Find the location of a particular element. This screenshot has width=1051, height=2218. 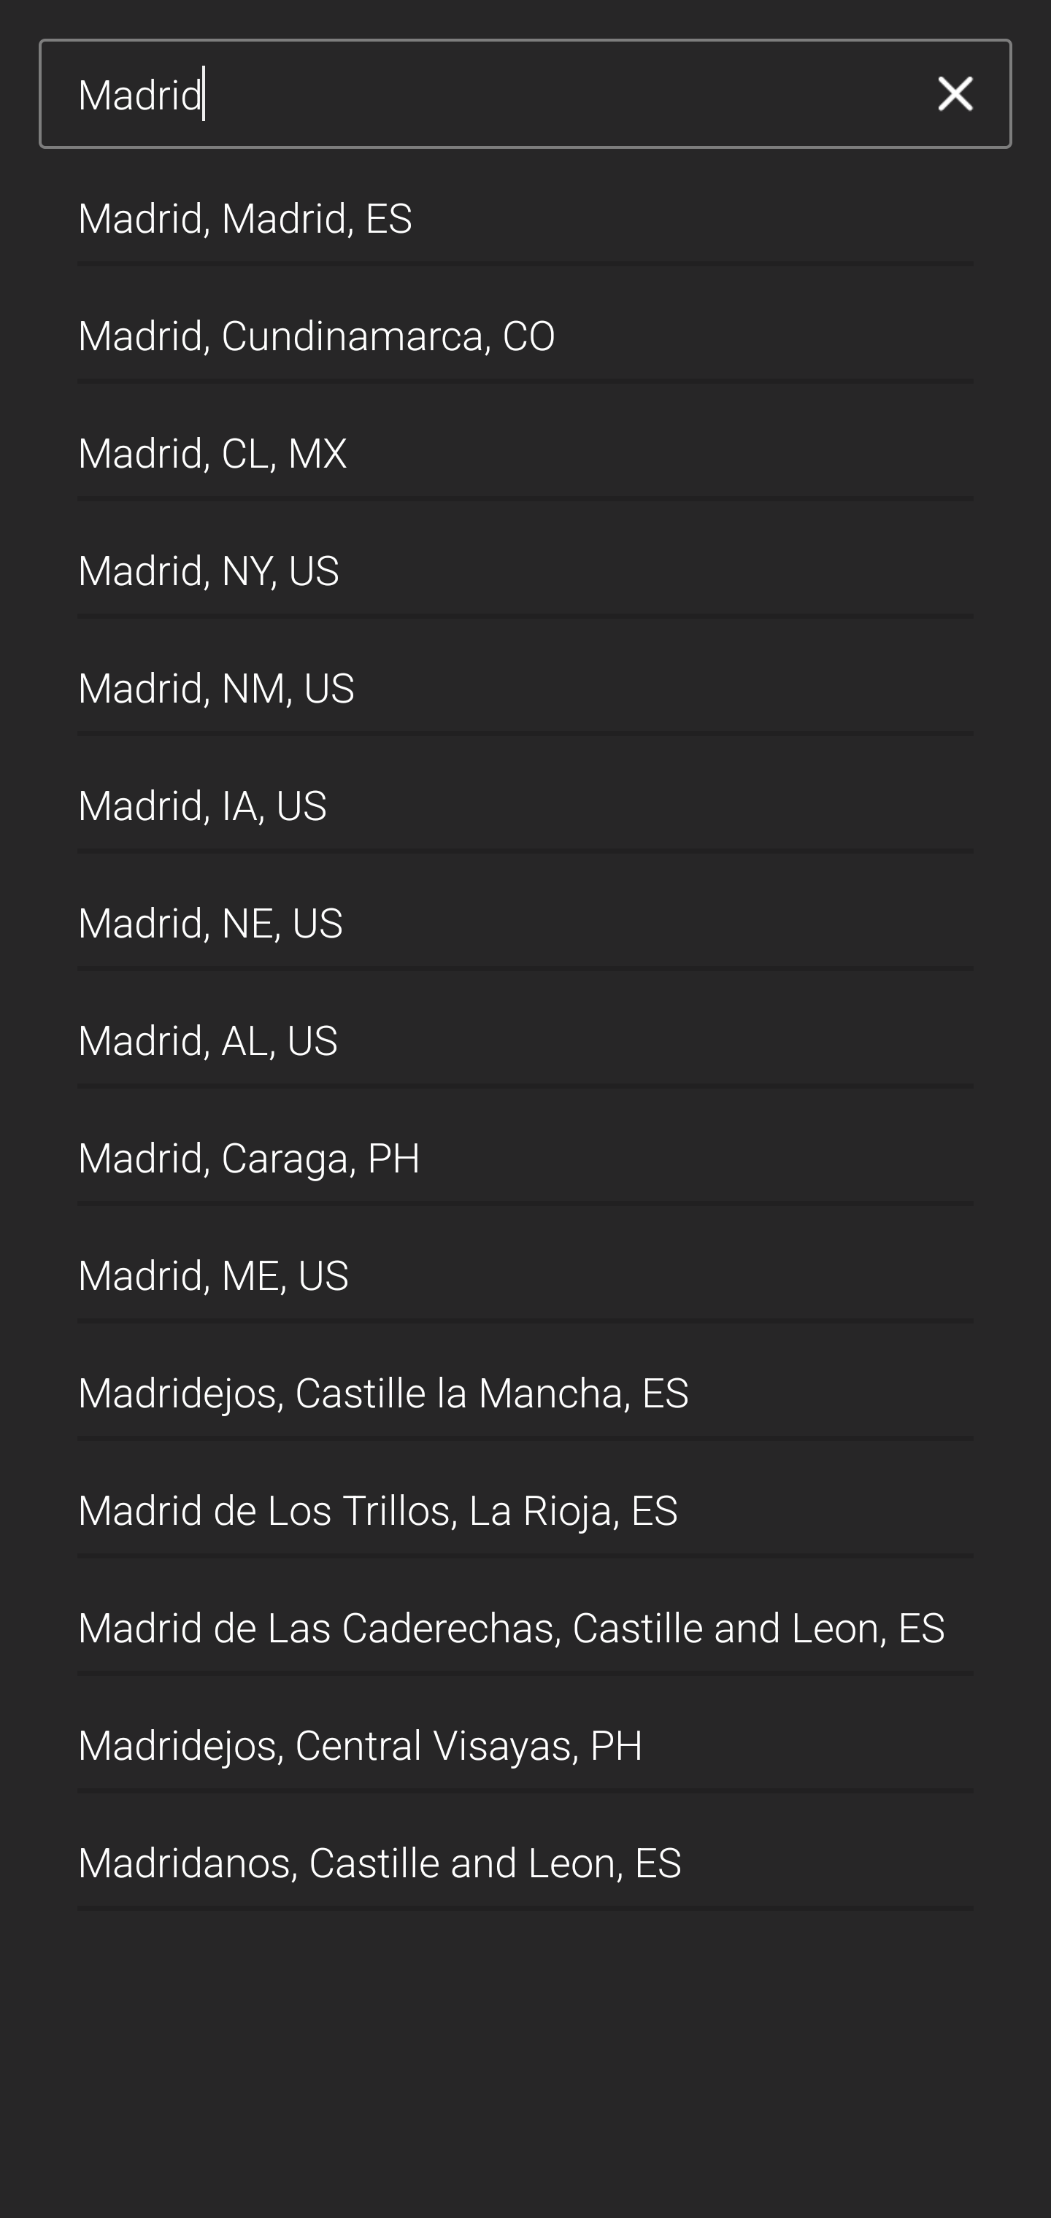

Madrid, AL, US is located at coordinates (525, 1030).